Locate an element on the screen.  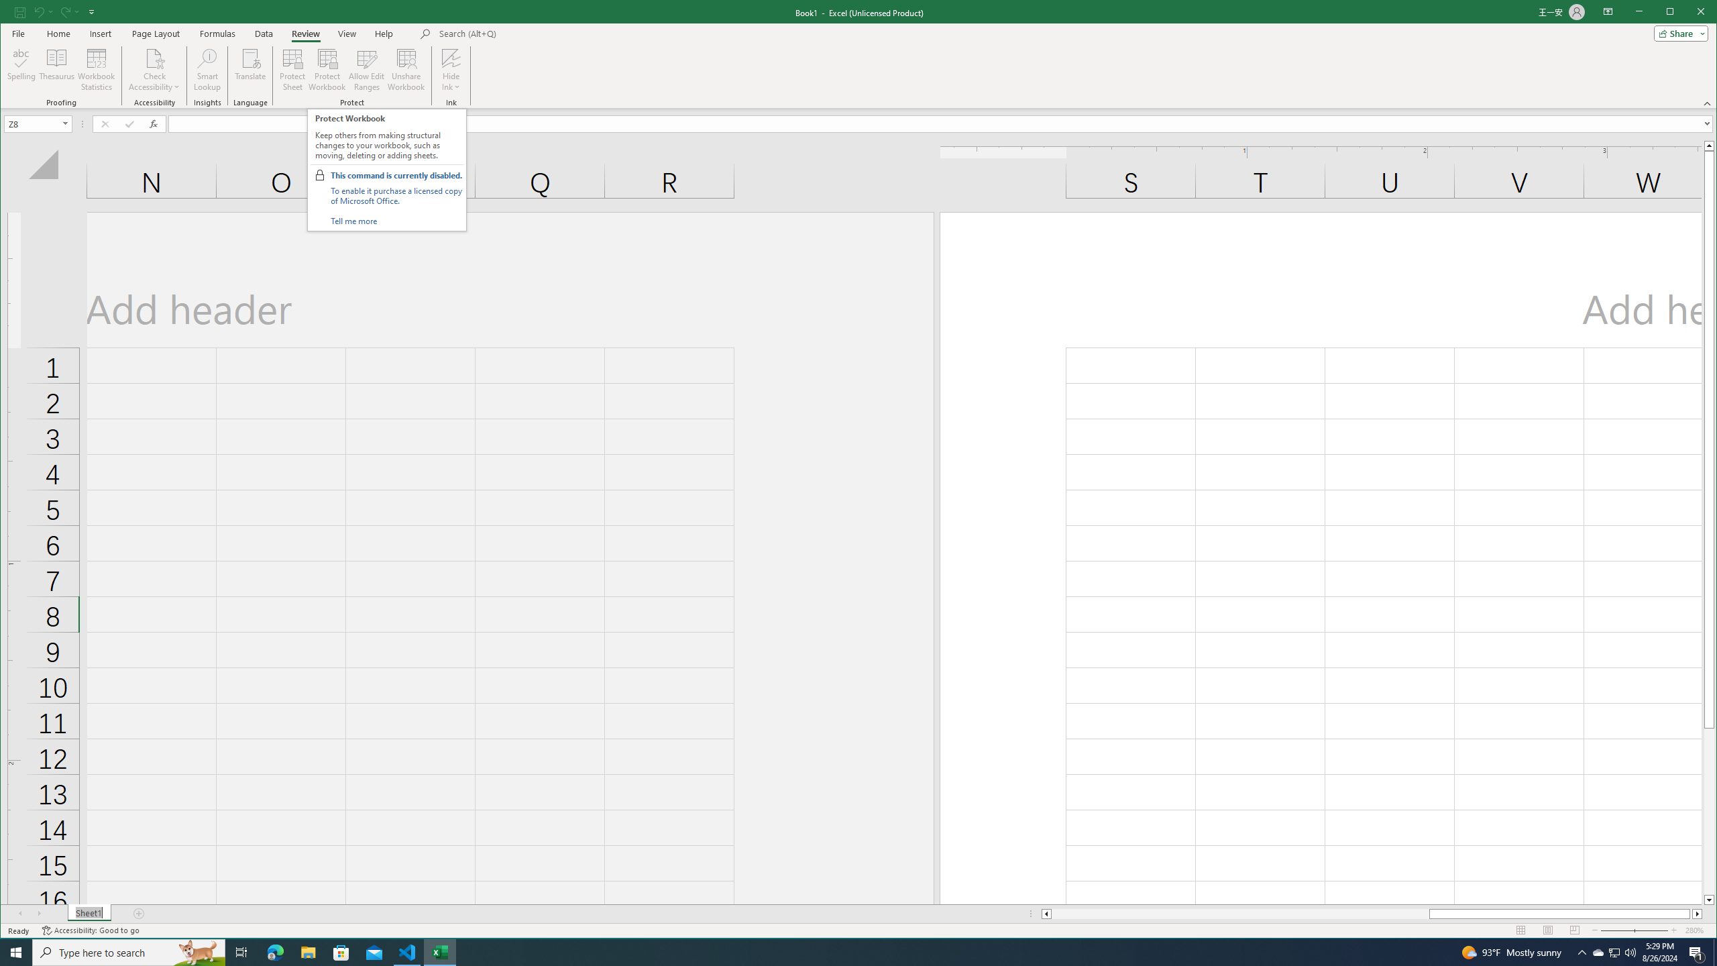
Search highlights icon opens search home window is located at coordinates (89, 914).